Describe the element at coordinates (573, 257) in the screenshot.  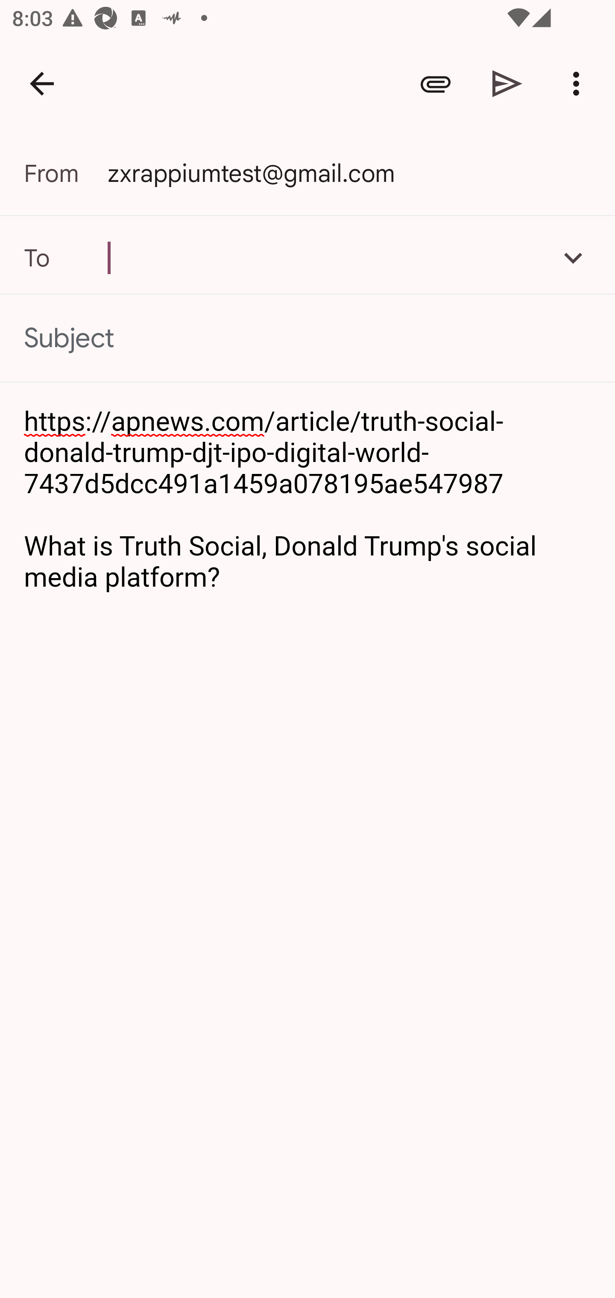
I see `Add Cc/Bcc` at that location.